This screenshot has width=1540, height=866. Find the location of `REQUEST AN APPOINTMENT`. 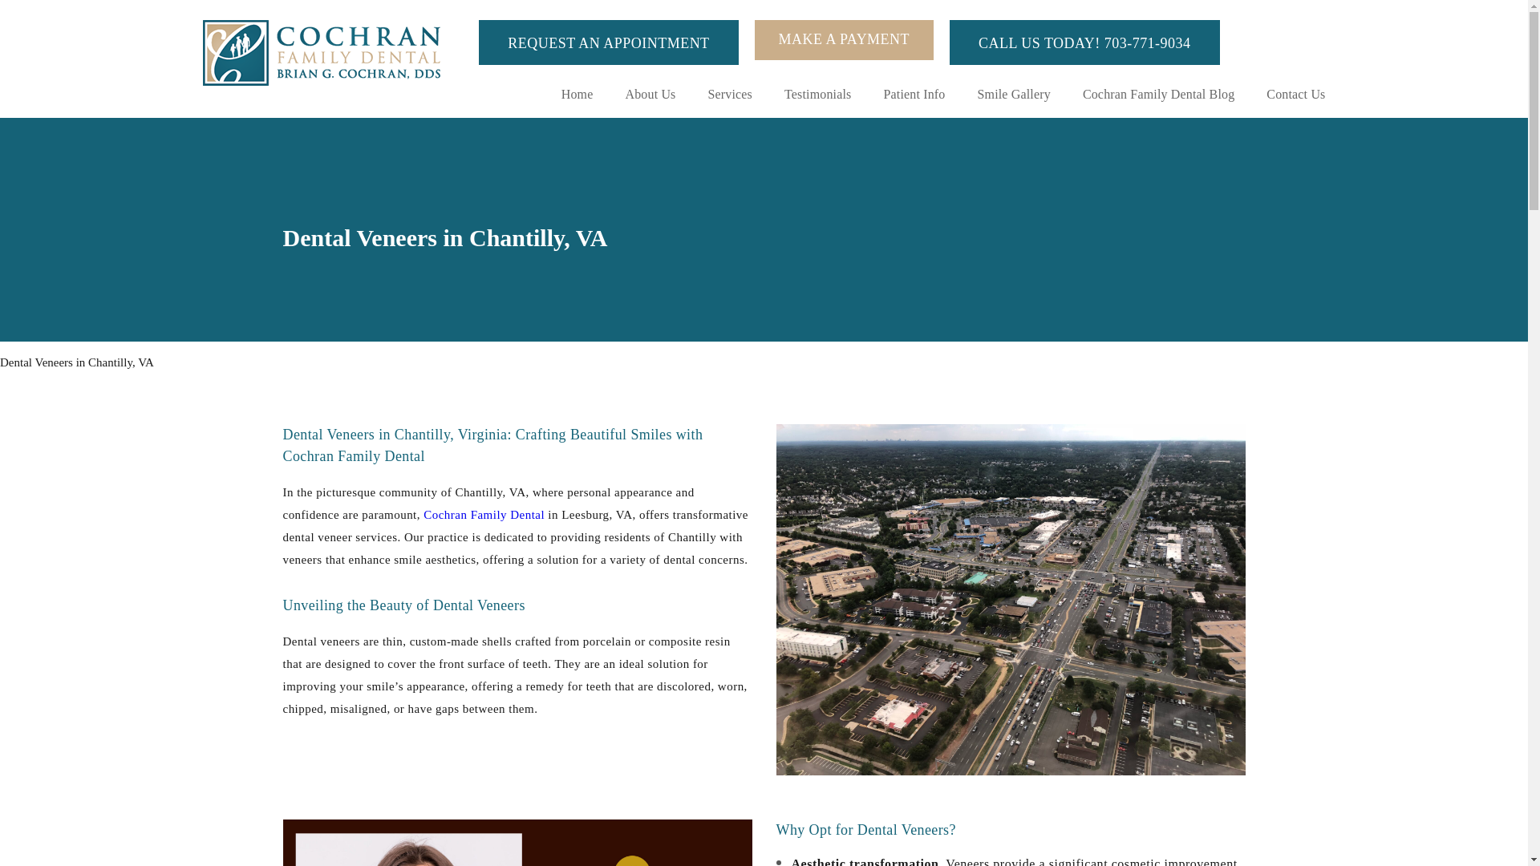

REQUEST AN APPOINTMENT is located at coordinates (608, 42).